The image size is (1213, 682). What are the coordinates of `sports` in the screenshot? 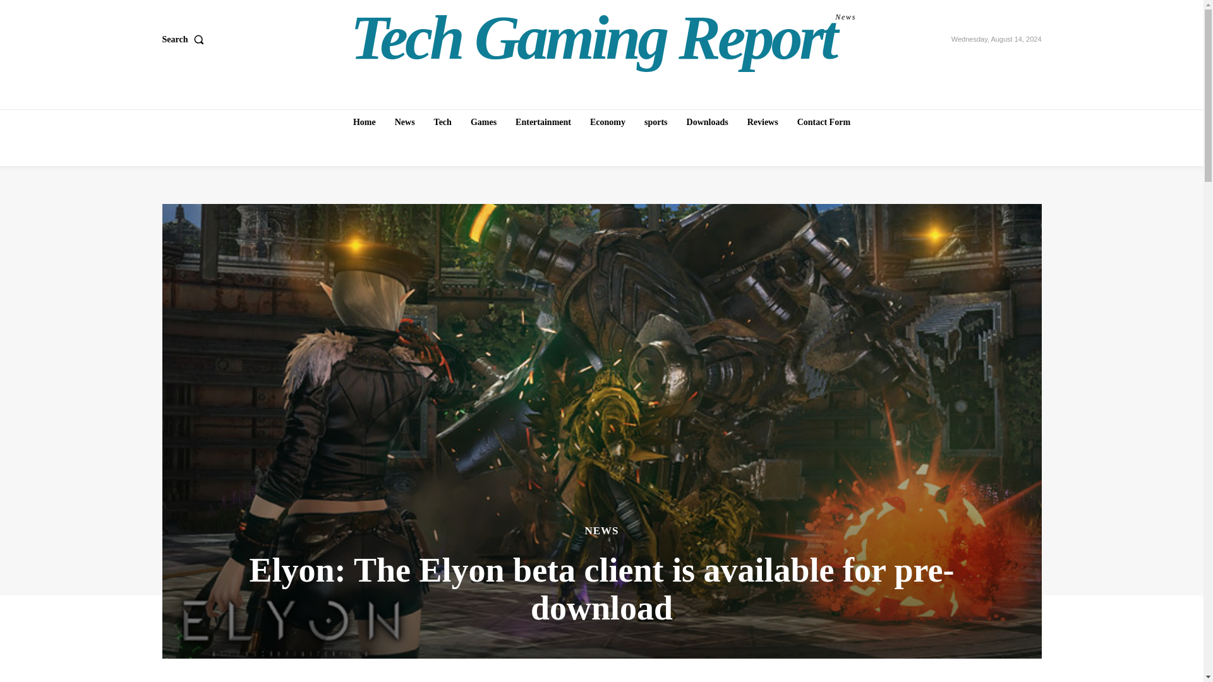 It's located at (656, 122).